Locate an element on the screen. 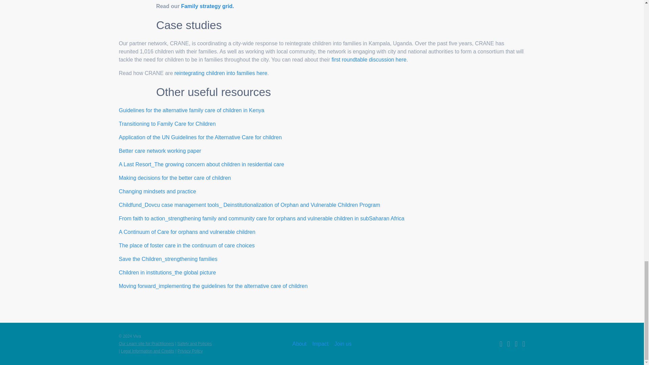 The height and width of the screenshot is (365, 649). first roundtable discussion here is located at coordinates (369, 59).